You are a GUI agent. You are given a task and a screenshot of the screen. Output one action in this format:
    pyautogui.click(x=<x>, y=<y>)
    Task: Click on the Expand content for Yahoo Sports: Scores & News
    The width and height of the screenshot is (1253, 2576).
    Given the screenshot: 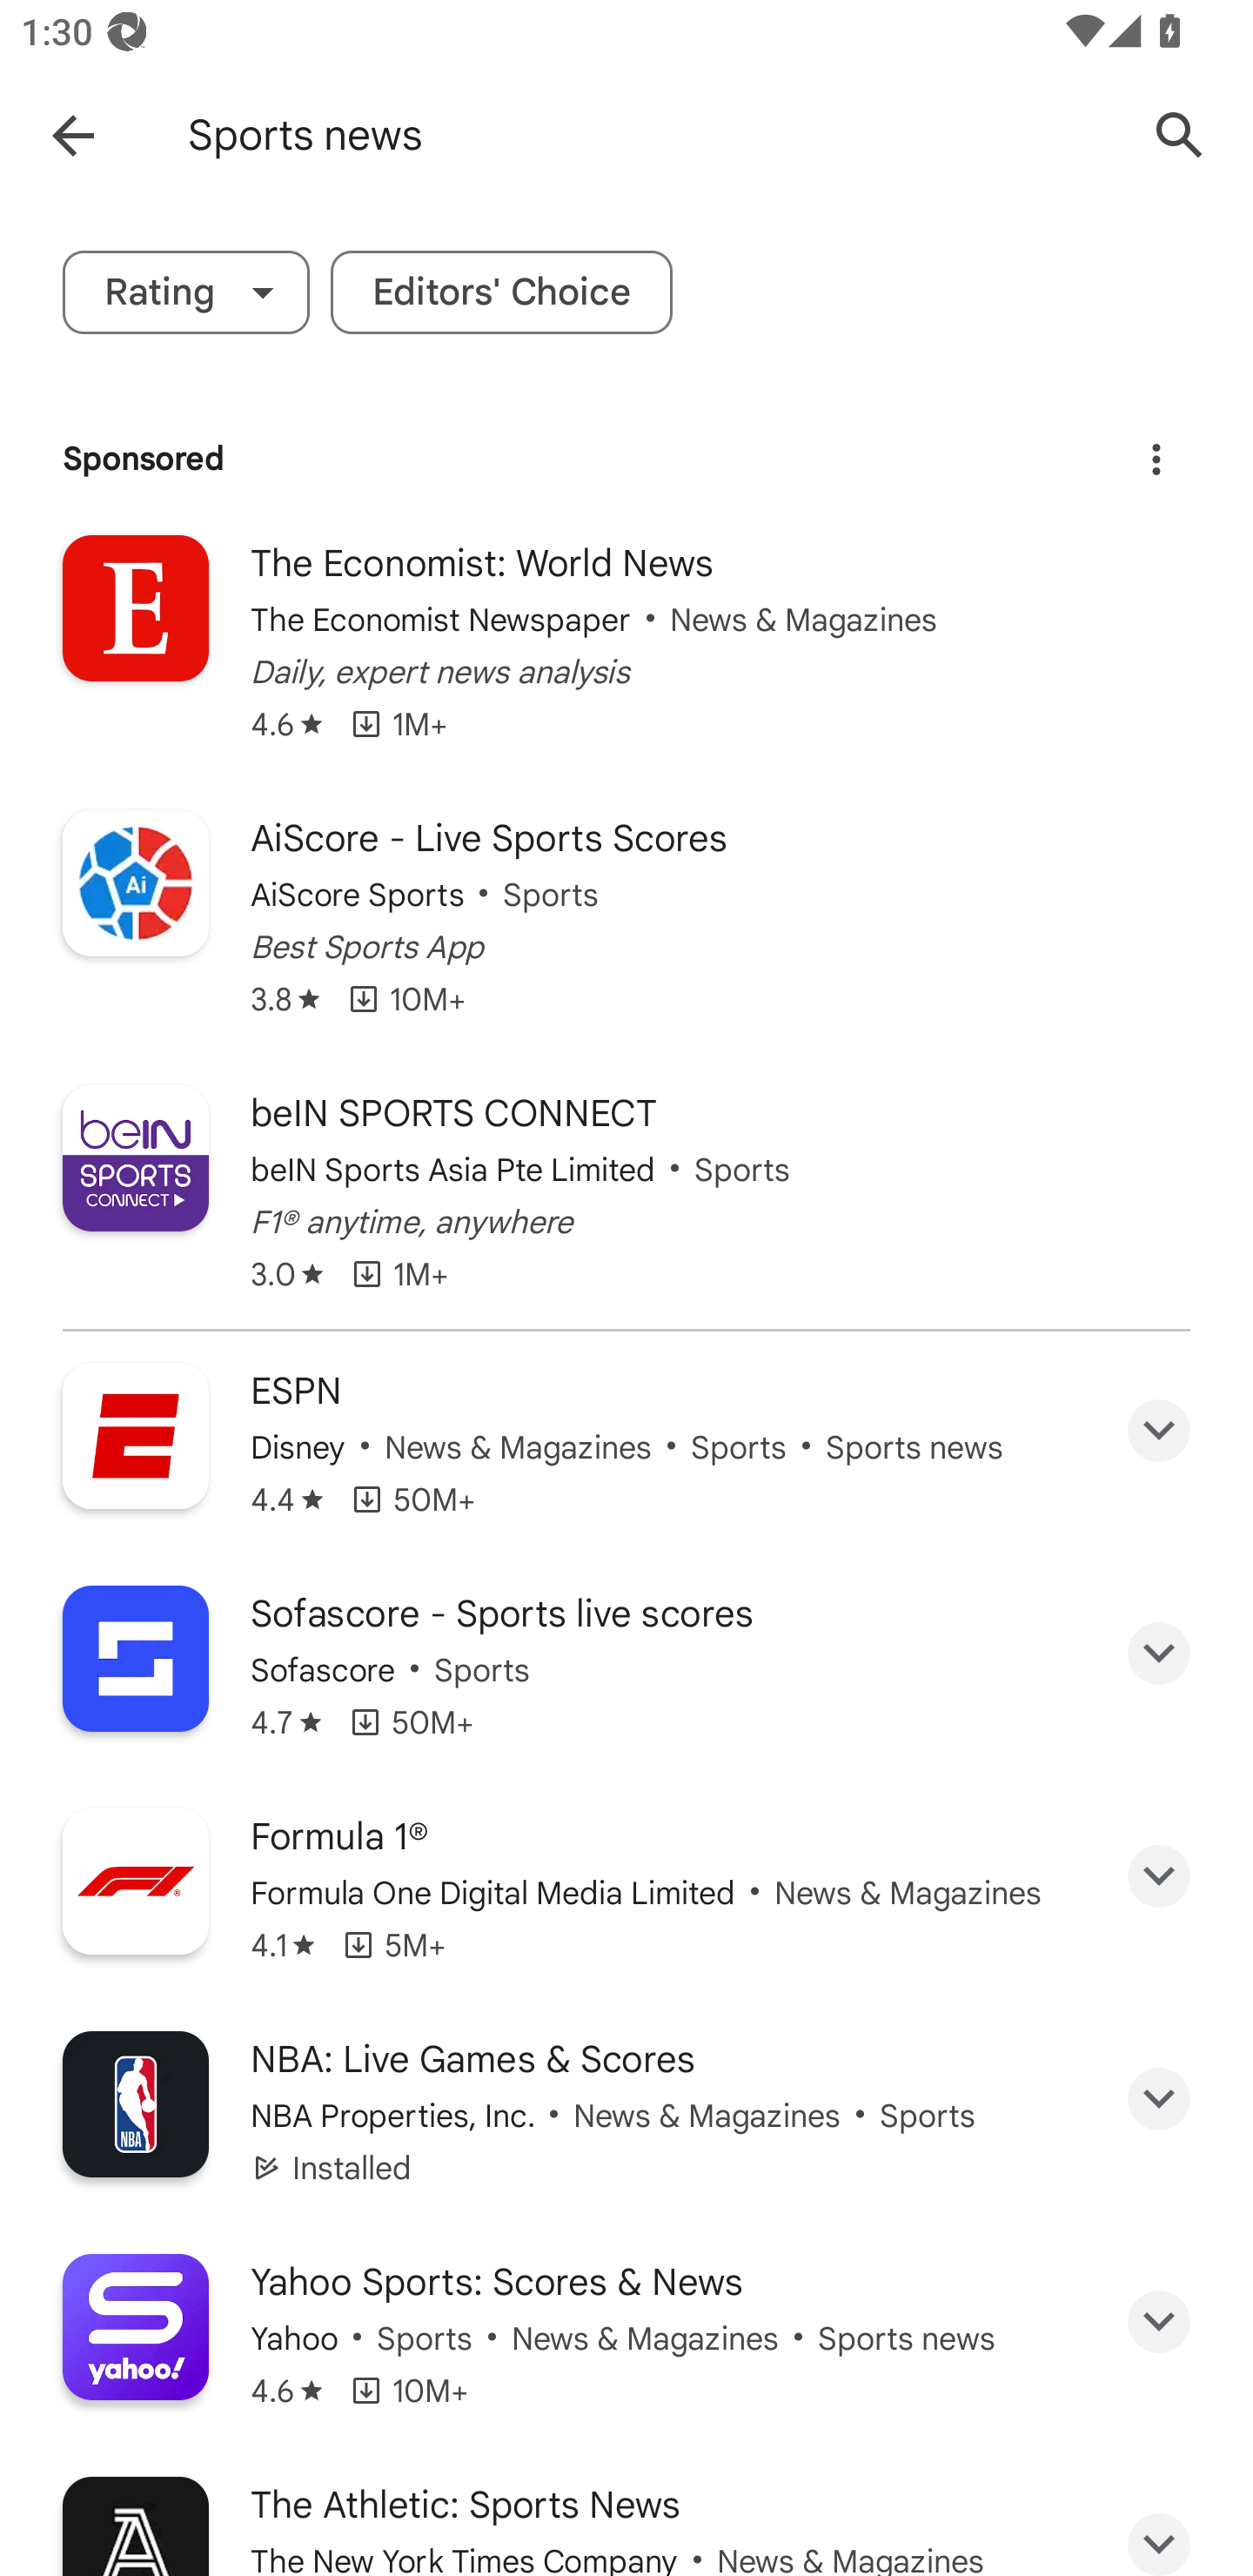 What is the action you would take?
    pyautogui.click(x=1159, y=2322)
    